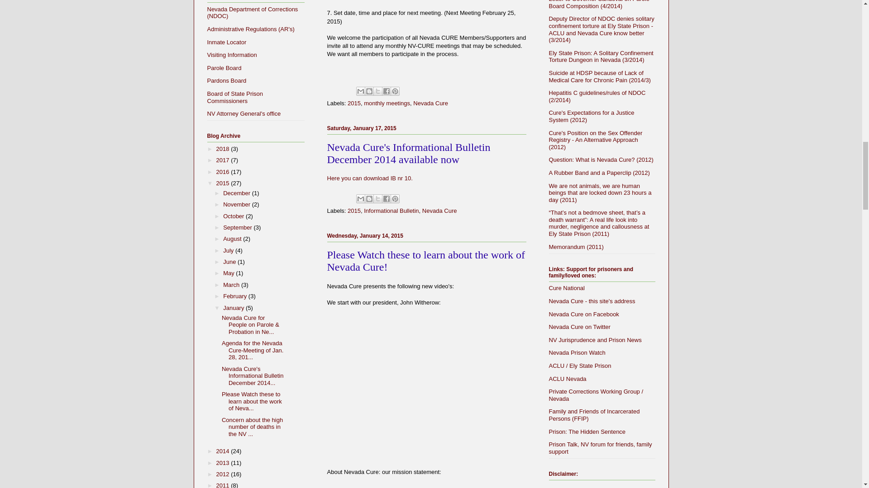 The width and height of the screenshot is (869, 488). What do you see at coordinates (387, 103) in the screenshot?
I see `monthly meetings` at bounding box center [387, 103].